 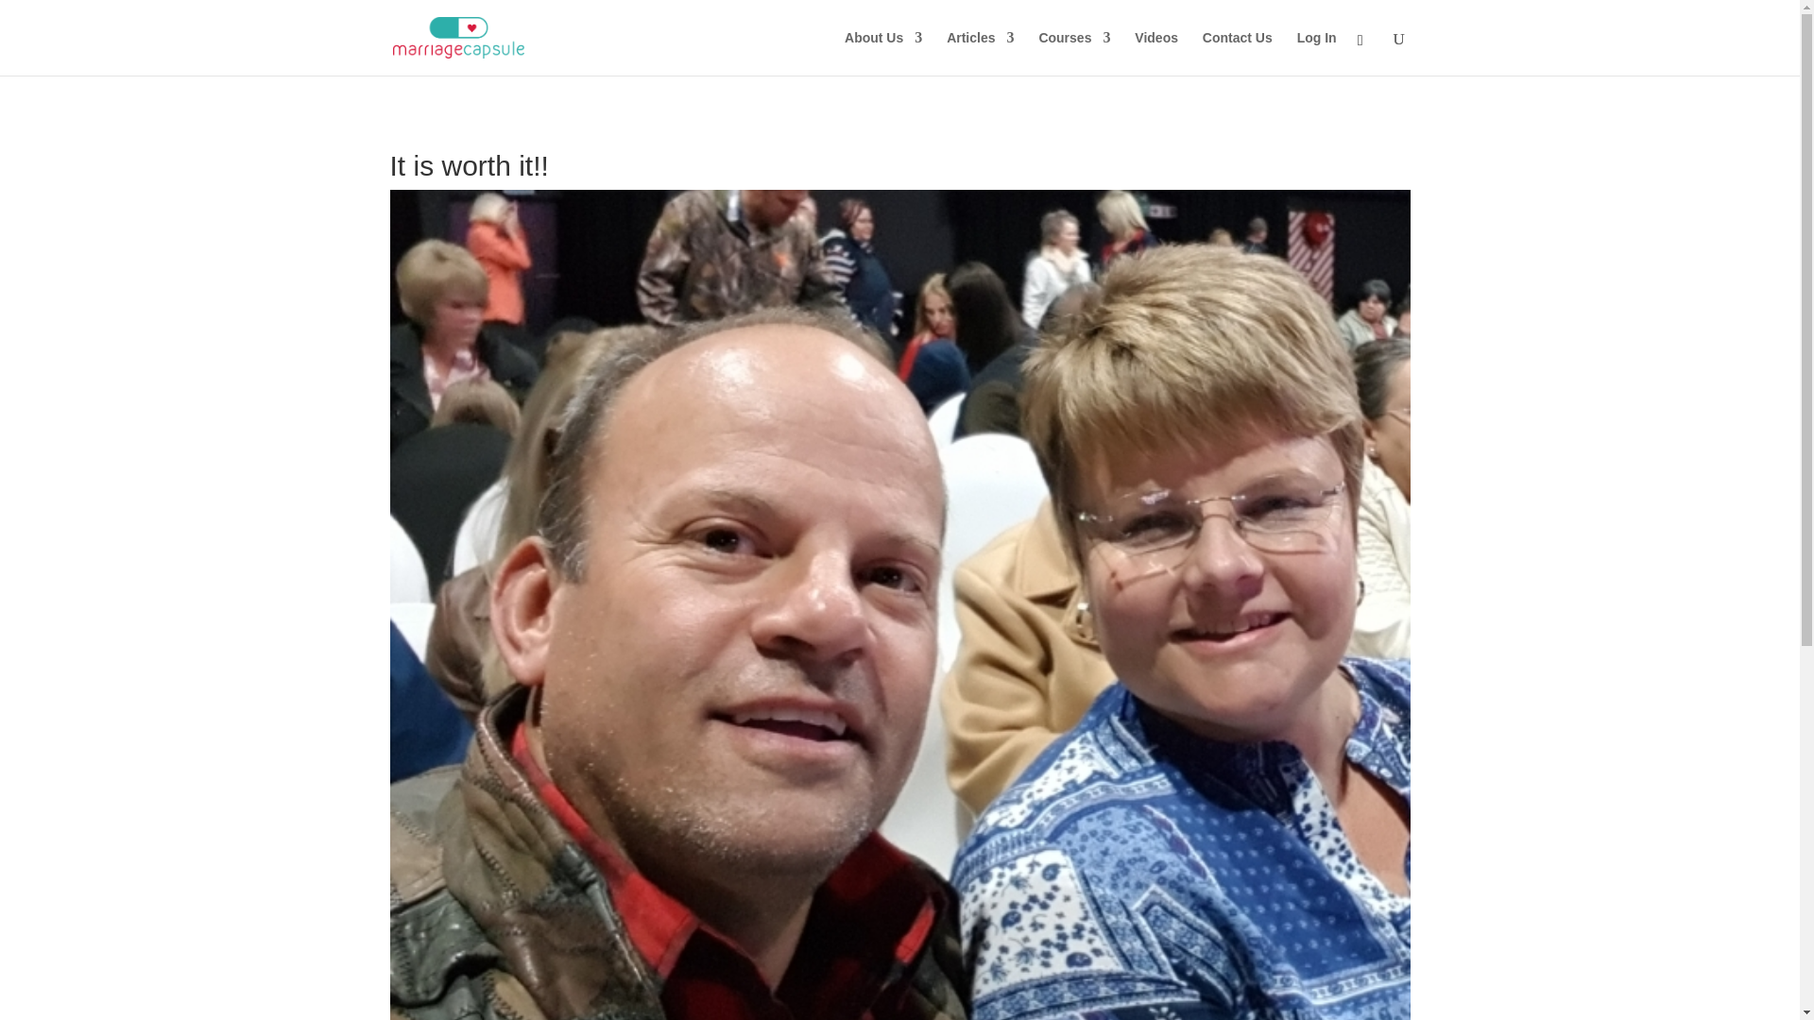 I want to click on Contact Us, so click(x=1238, y=53).